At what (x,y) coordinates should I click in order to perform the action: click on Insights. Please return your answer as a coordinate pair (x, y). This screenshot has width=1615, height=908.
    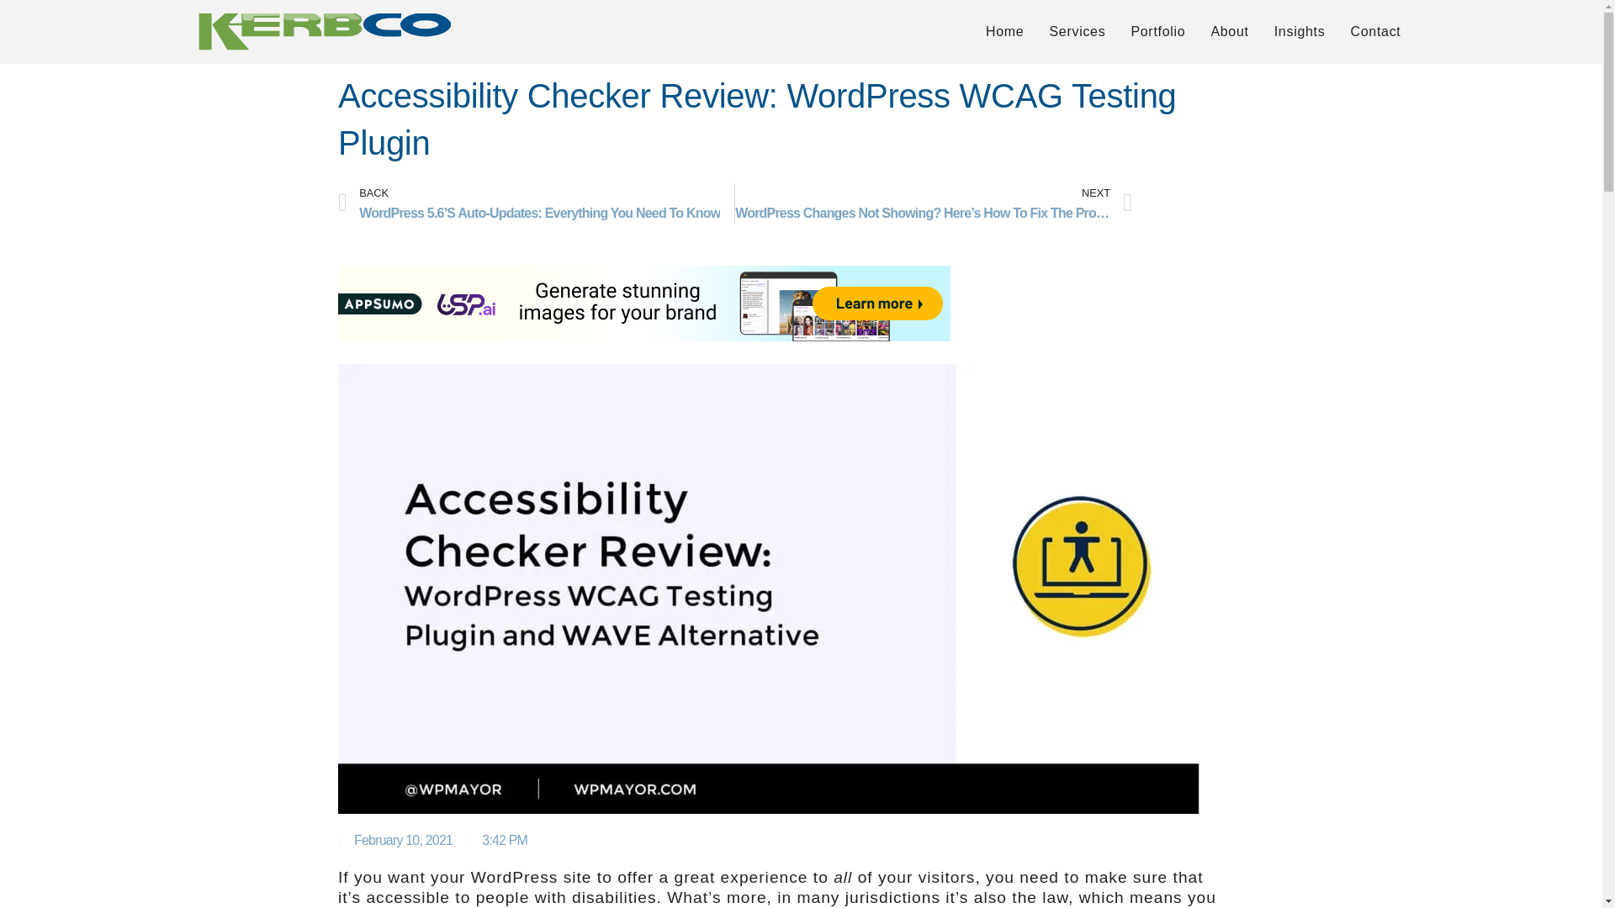
    Looking at the image, I should click on (1300, 31).